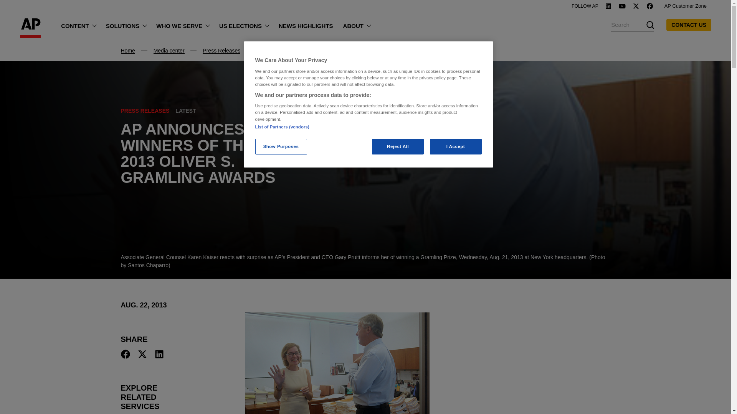 The image size is (737, 414). Describe the element at coordinates (685, 6) in the screenshot. I see `AP Customer Zone` at that location.